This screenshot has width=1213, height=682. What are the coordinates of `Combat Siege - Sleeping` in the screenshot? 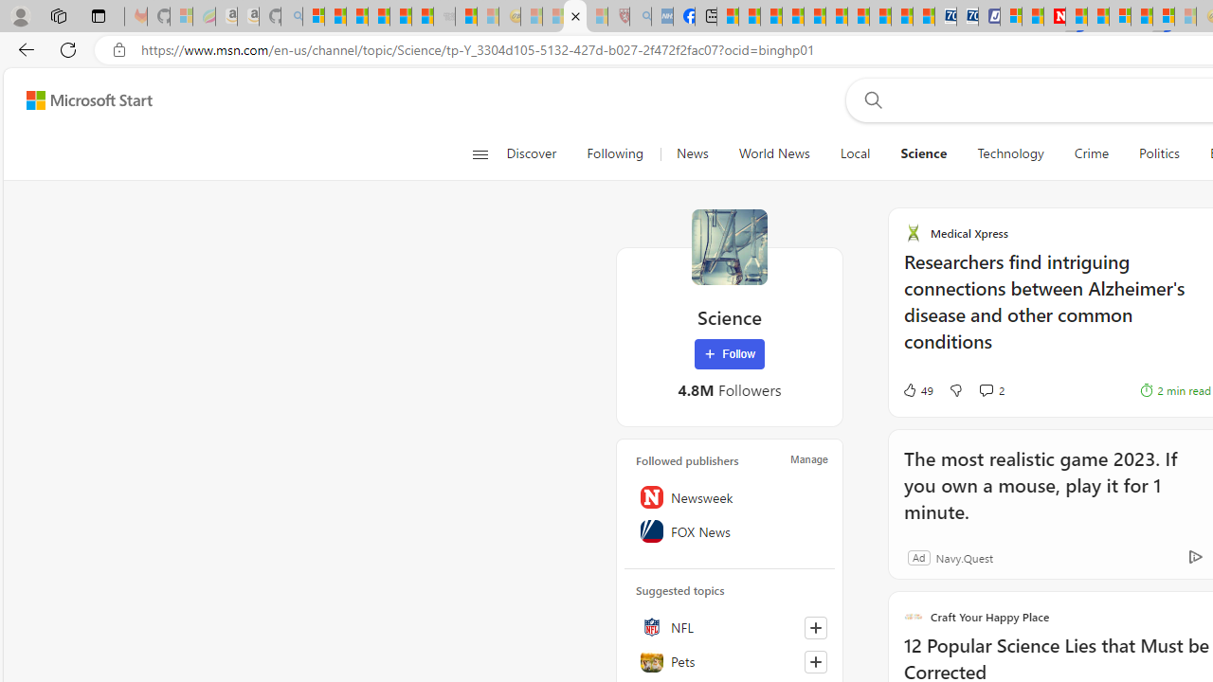 It's located at (444, 17).